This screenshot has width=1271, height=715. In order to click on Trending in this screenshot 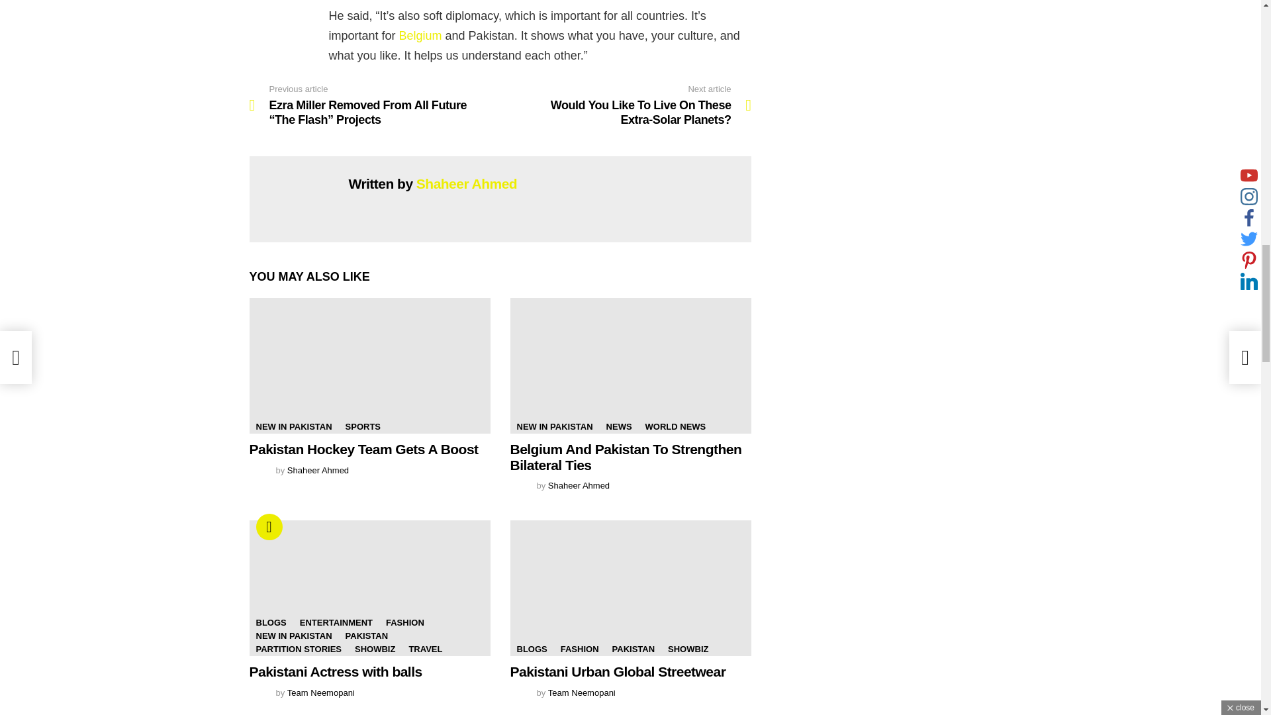, I will do `click(269, 527)`.